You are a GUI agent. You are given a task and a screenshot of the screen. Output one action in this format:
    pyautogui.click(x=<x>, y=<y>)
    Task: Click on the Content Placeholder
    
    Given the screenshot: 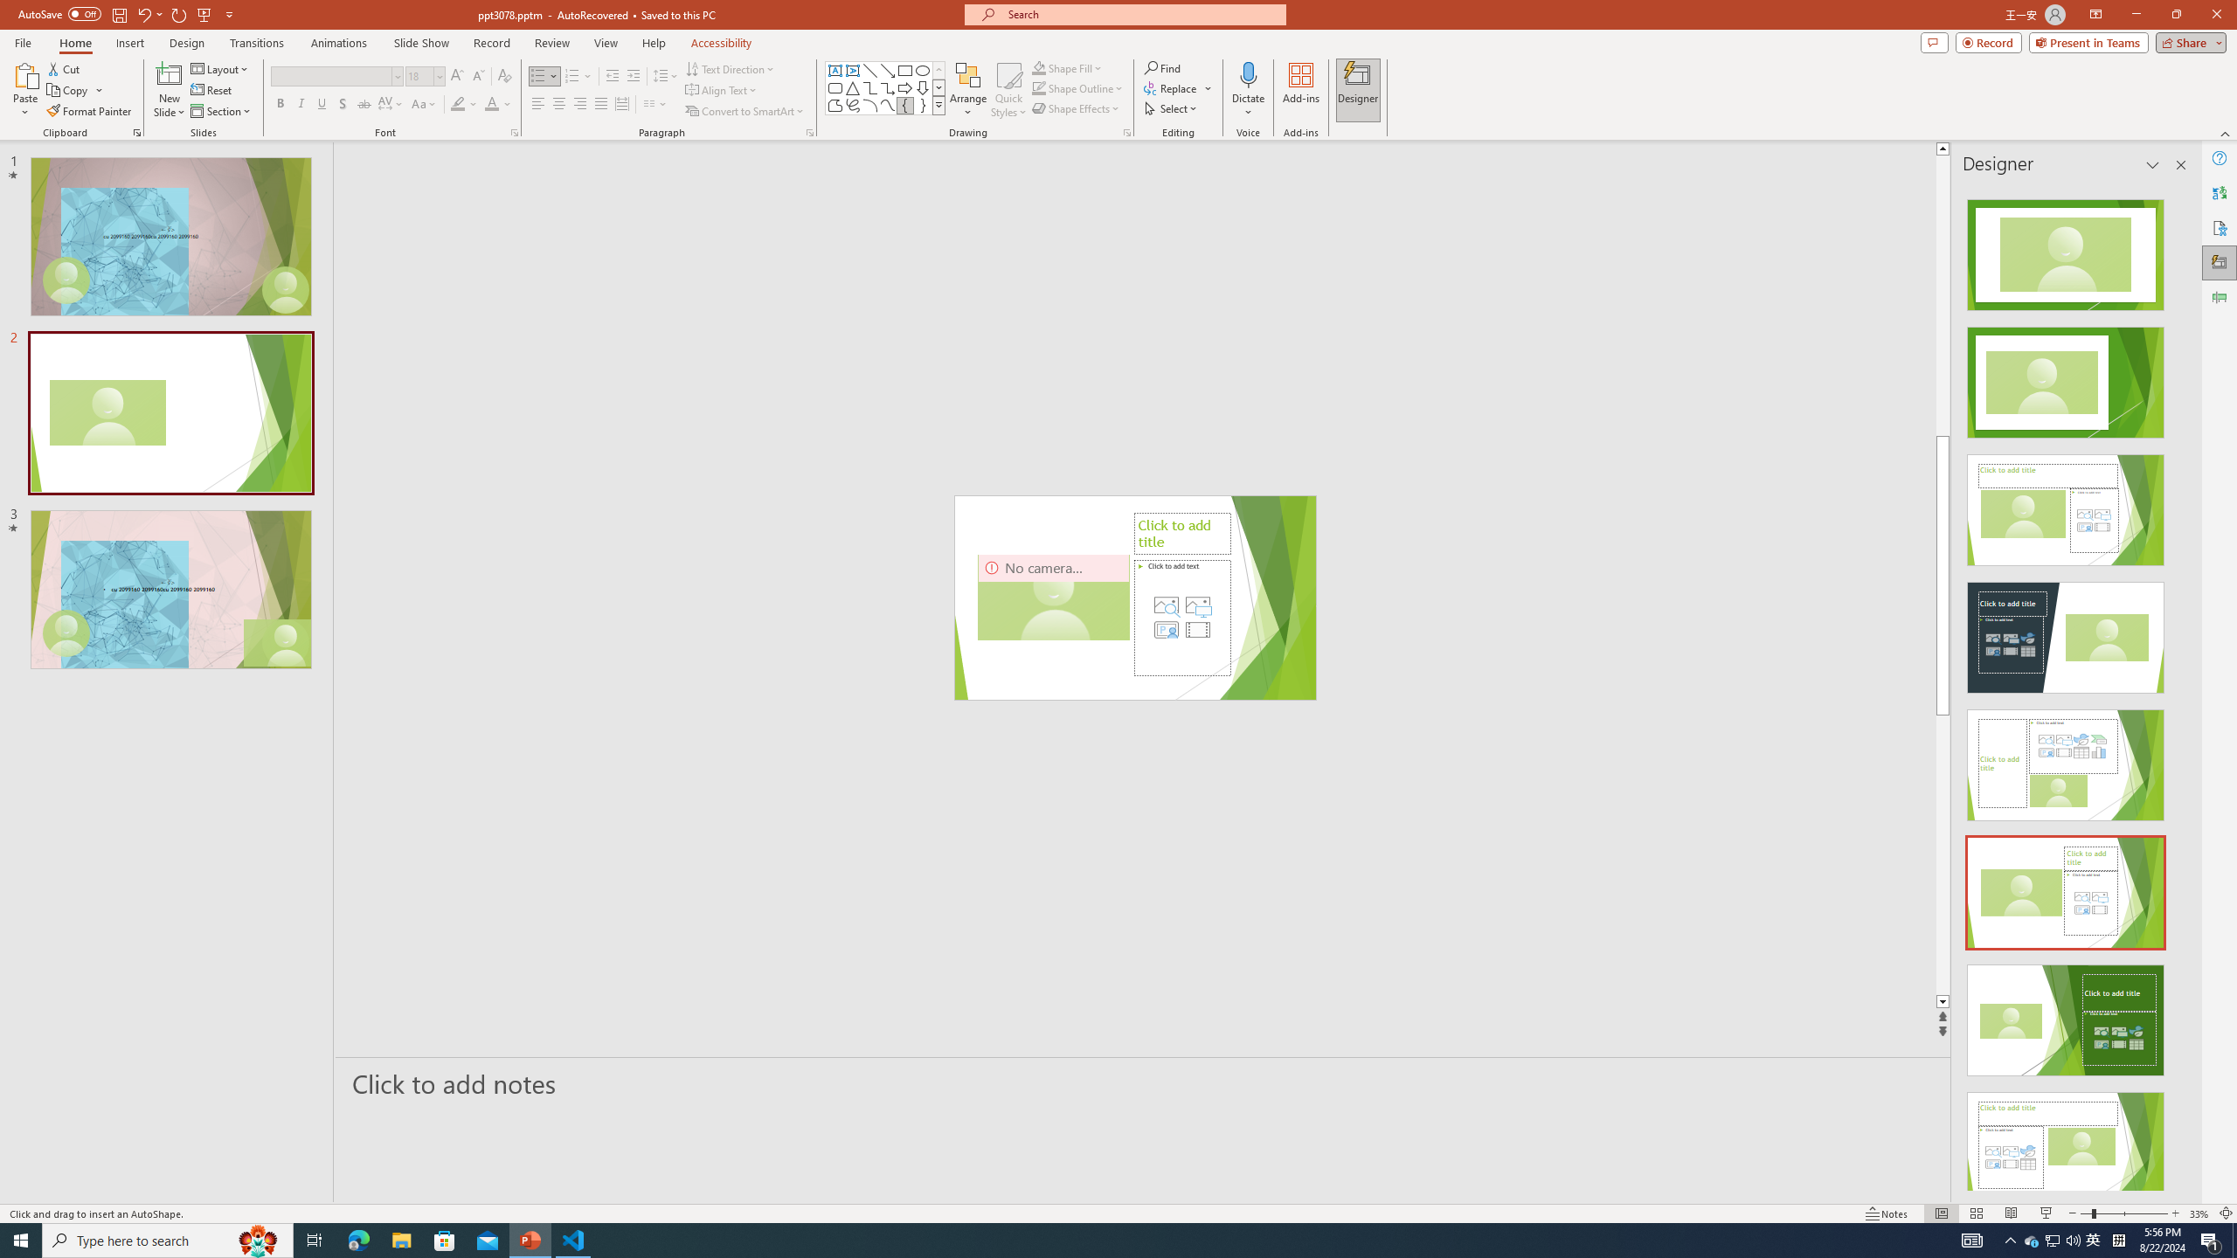 What is the action you would take?
    pyautogui.click(x=1181, y=618)
    